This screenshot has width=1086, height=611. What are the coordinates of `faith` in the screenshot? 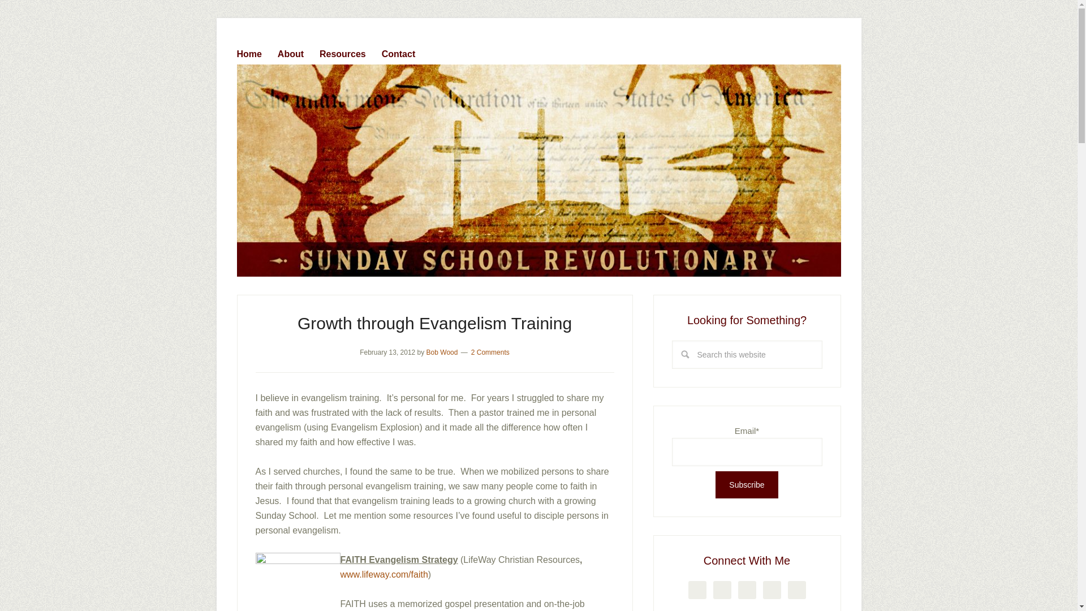 It's located at (298, 582).